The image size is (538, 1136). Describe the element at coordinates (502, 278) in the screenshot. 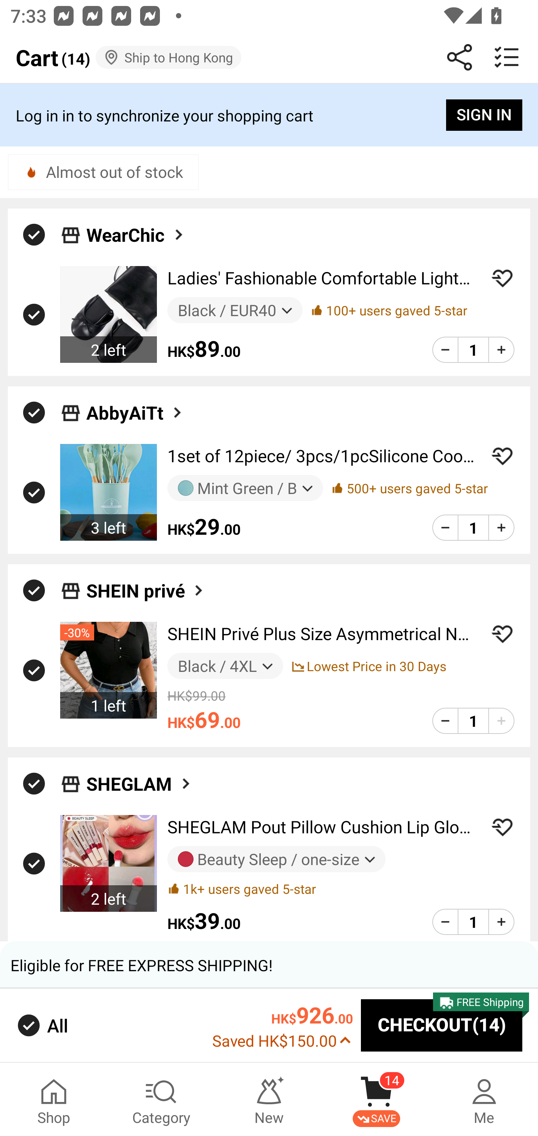

I see `ADD TO WISHLIST` at that location.